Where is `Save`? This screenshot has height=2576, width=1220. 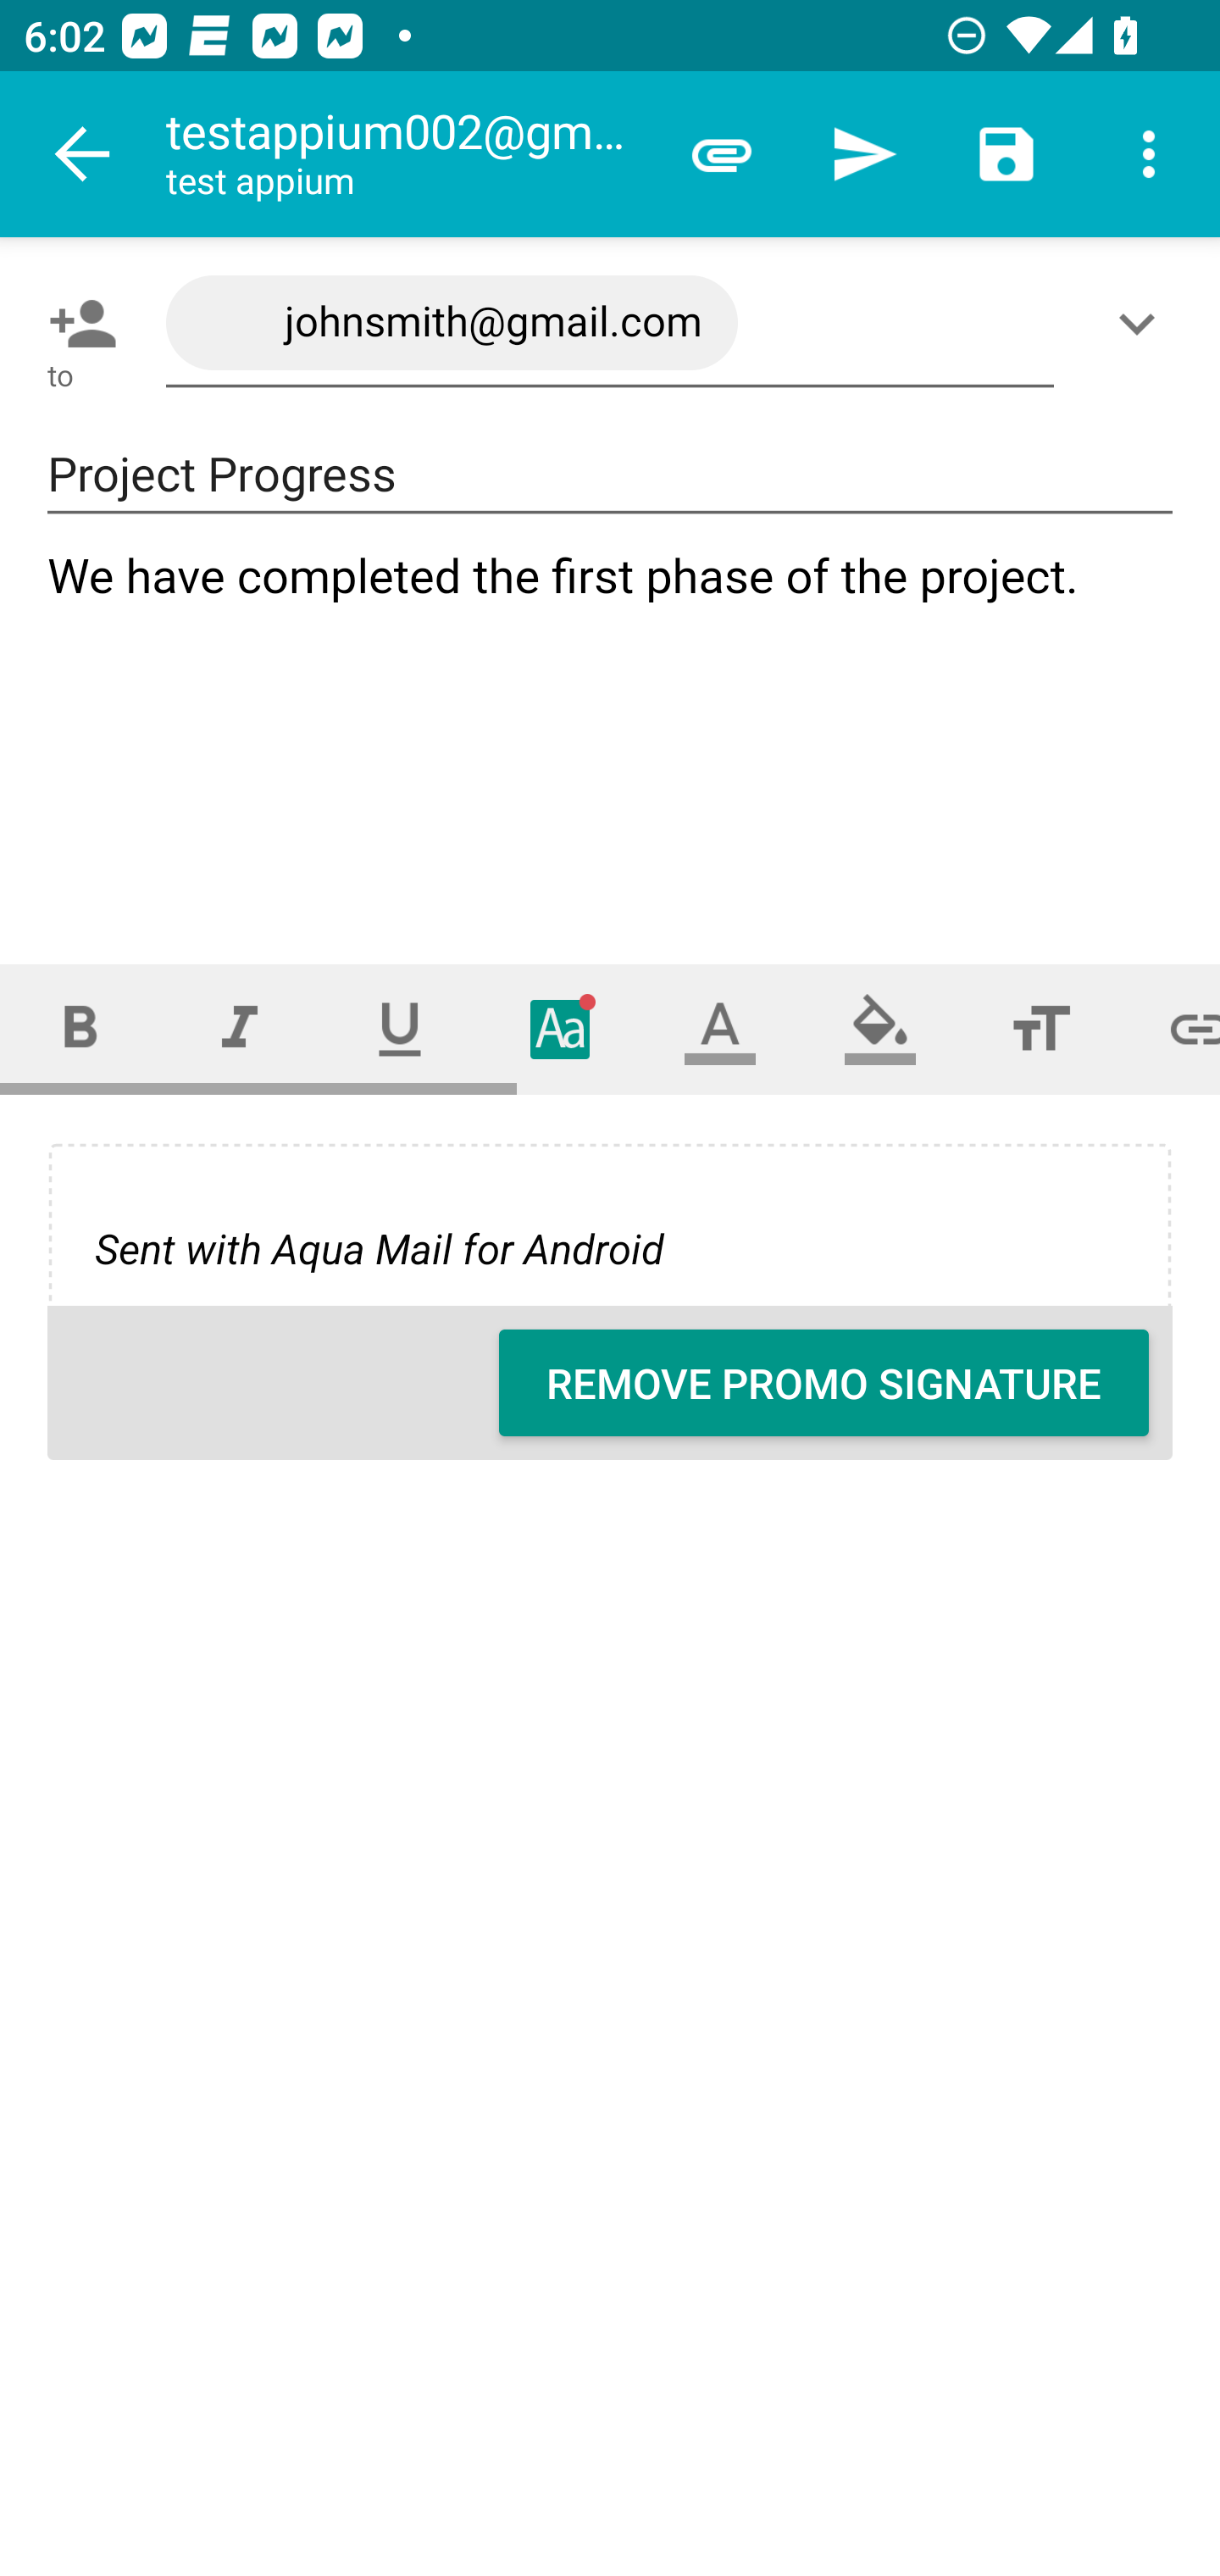
Save is located at coordinates (1006, 154).